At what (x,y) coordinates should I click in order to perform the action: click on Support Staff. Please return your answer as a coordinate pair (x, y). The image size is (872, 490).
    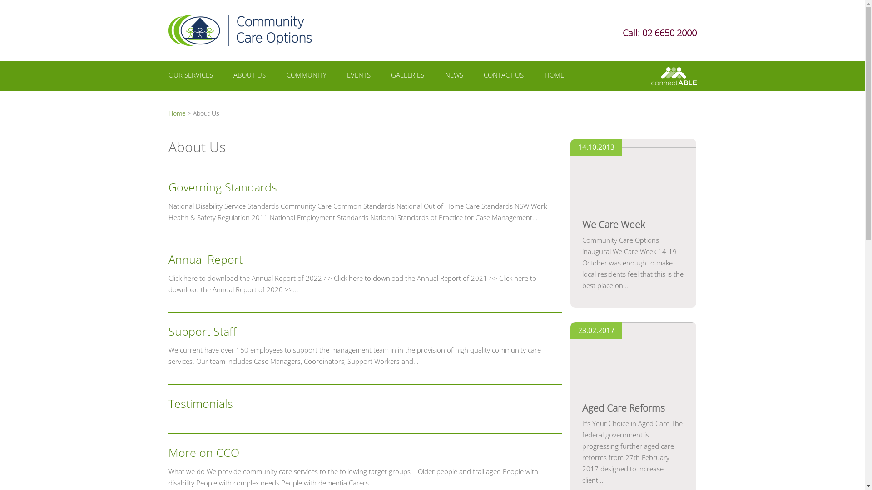
    Looking at the image, I should click on (203, 331).